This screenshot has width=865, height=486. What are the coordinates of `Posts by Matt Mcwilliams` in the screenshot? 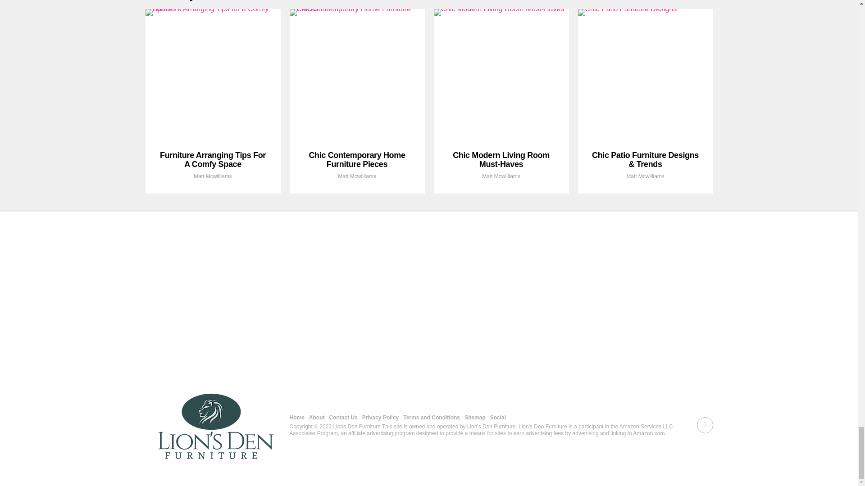 It's located at (645, 176).